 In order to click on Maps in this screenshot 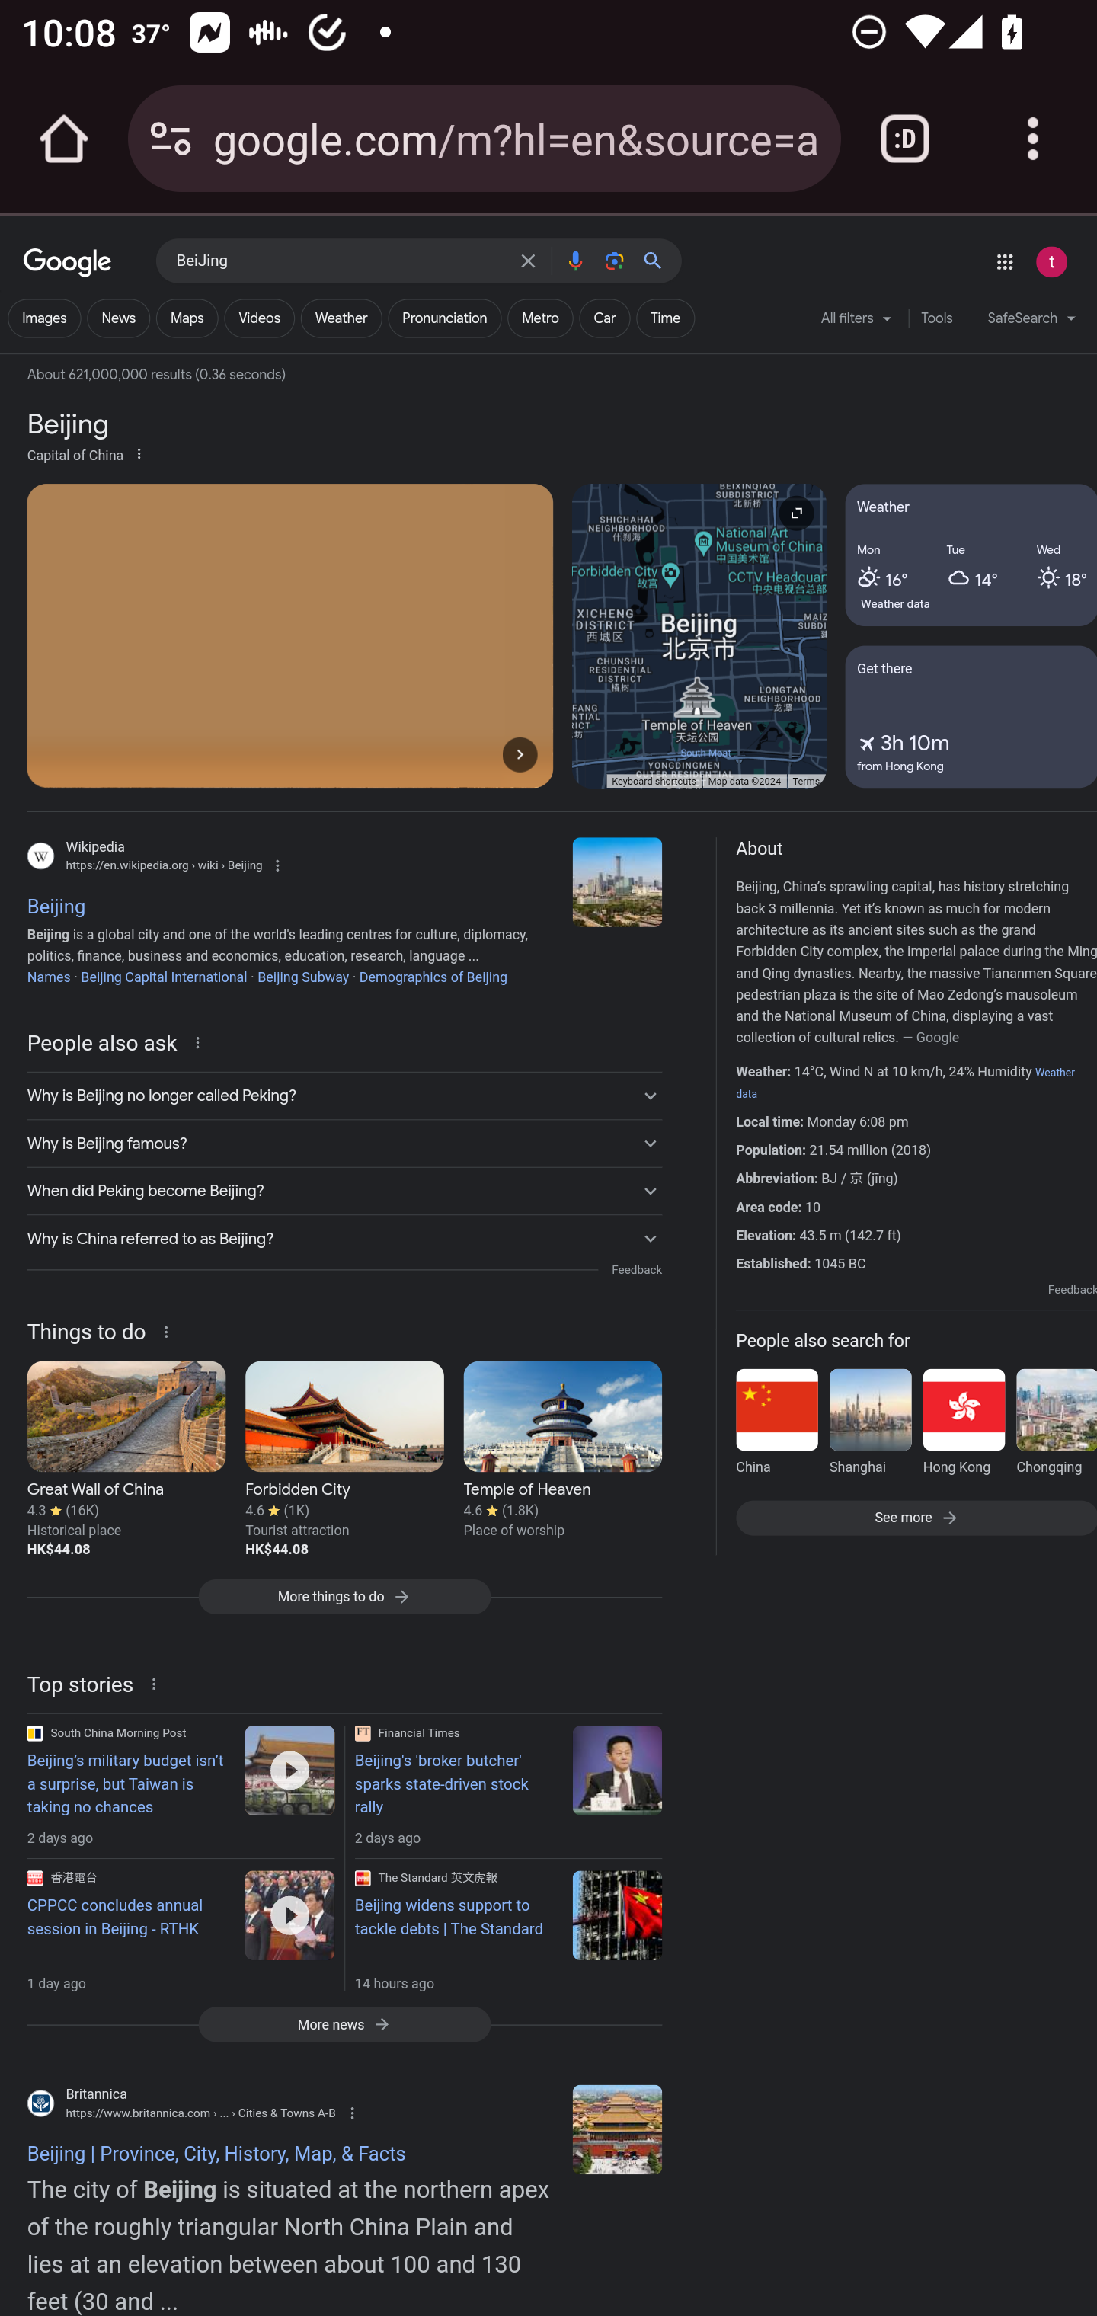, I will do `click(187, 318)`.